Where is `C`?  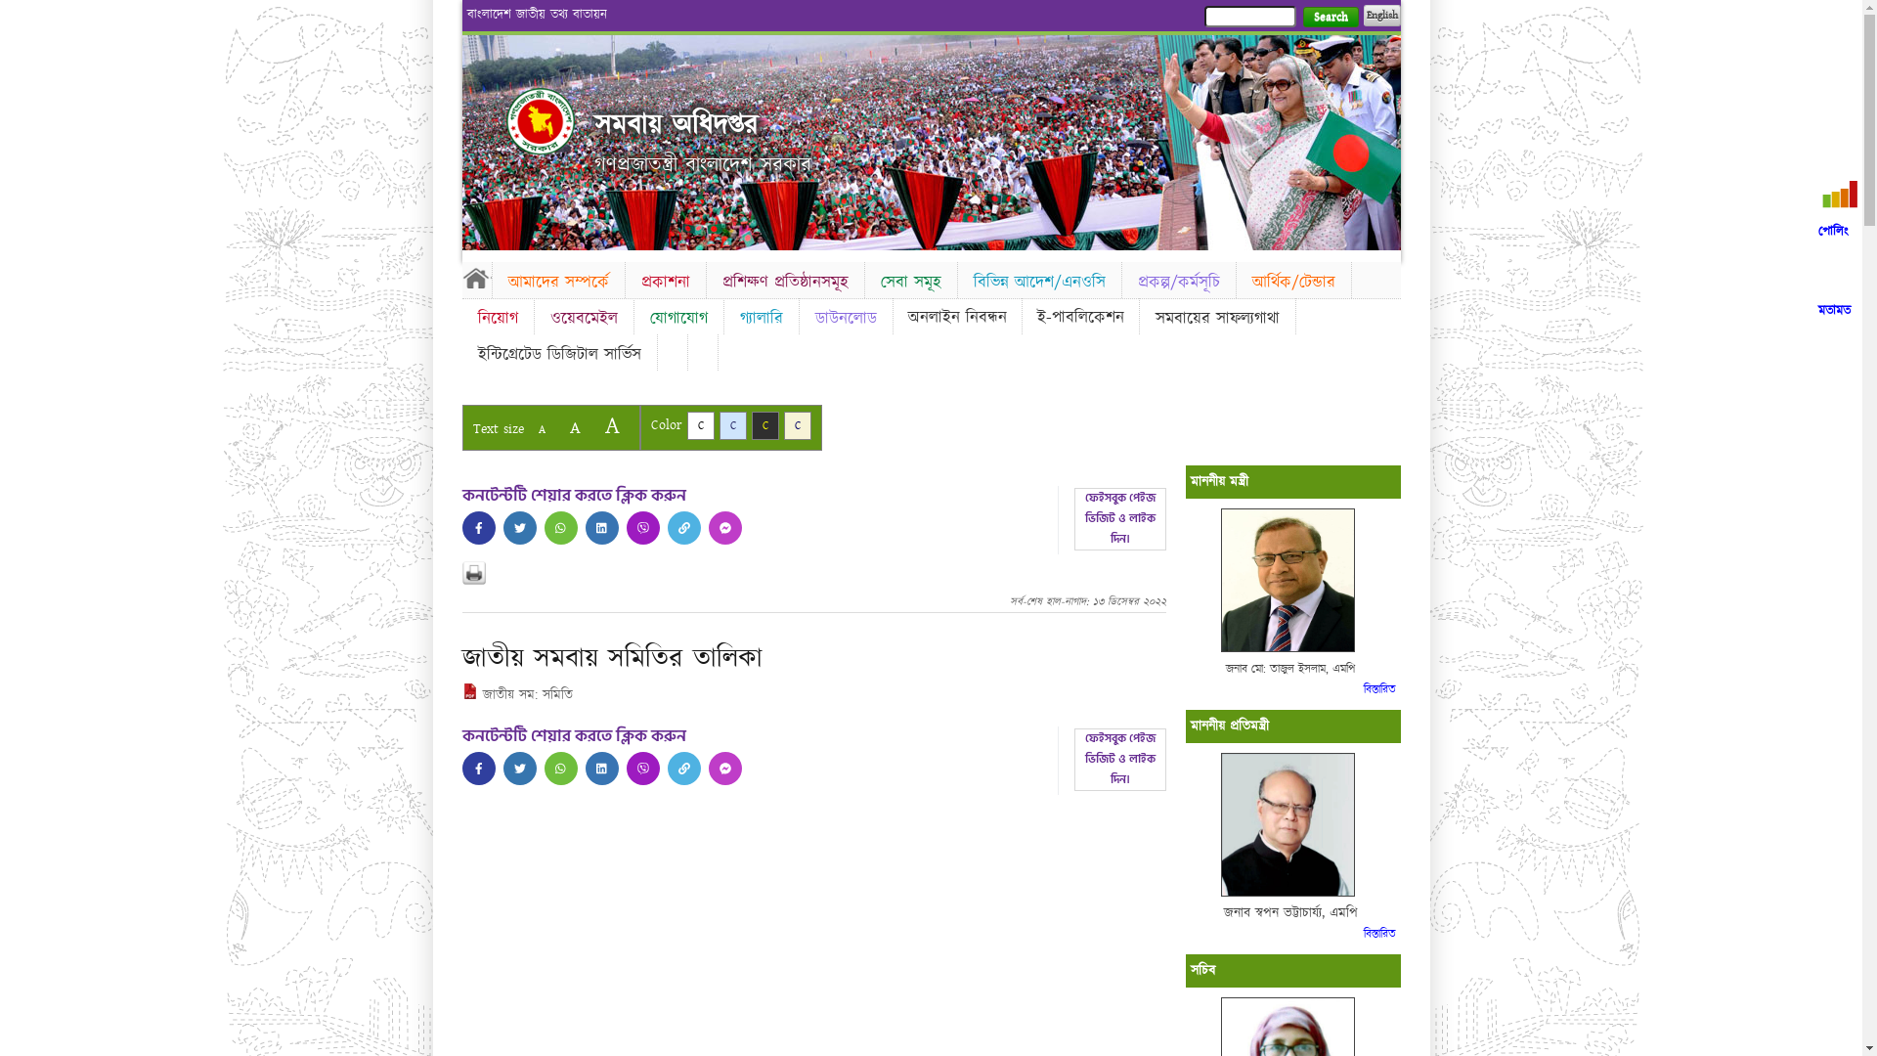 C is located at coordinates (798, 426).